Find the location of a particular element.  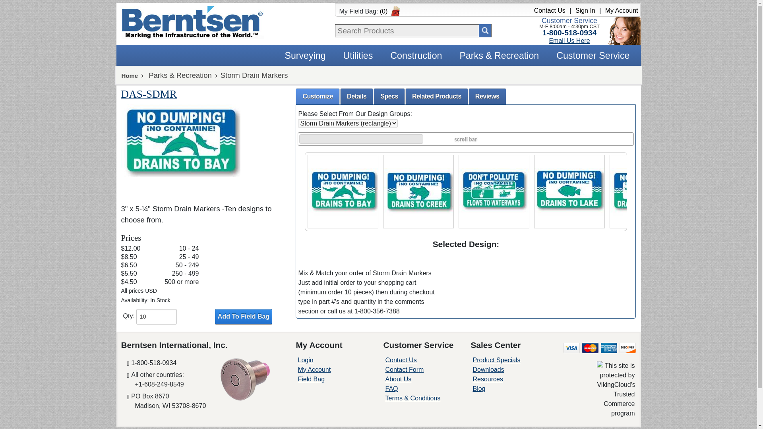

DASNDB - No Dumping Drains to Bay is located at coordinates (343, 190).